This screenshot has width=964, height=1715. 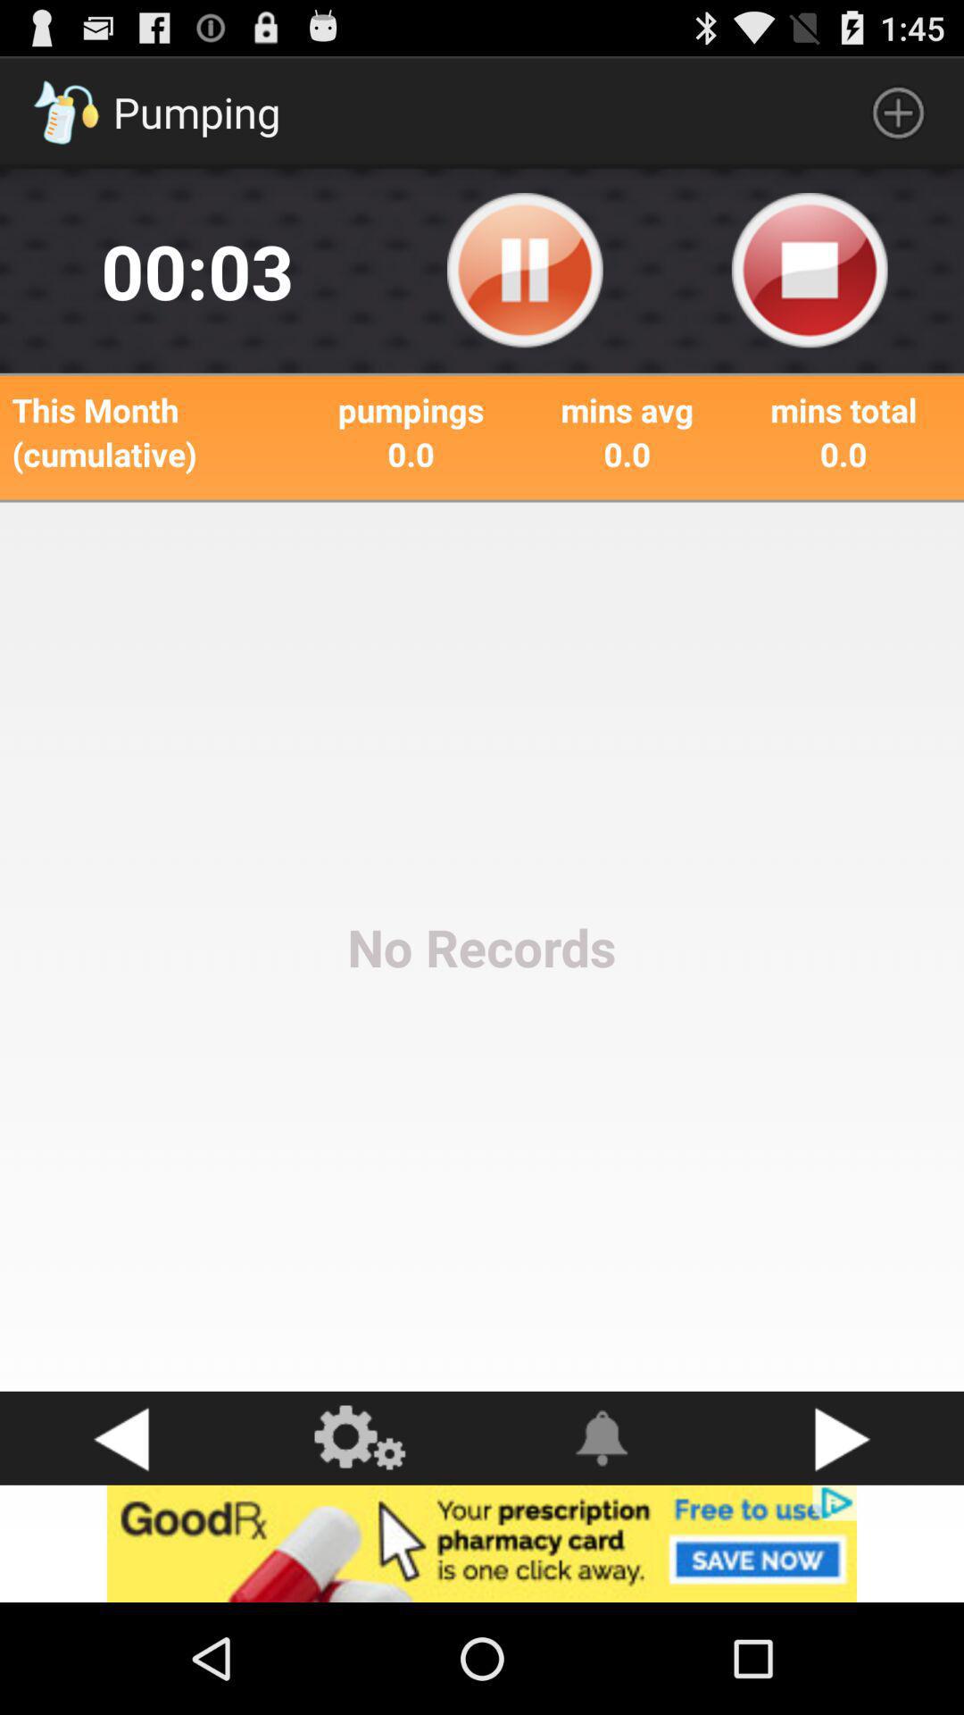 I want to click on next button, so click(x=843, y=1438).